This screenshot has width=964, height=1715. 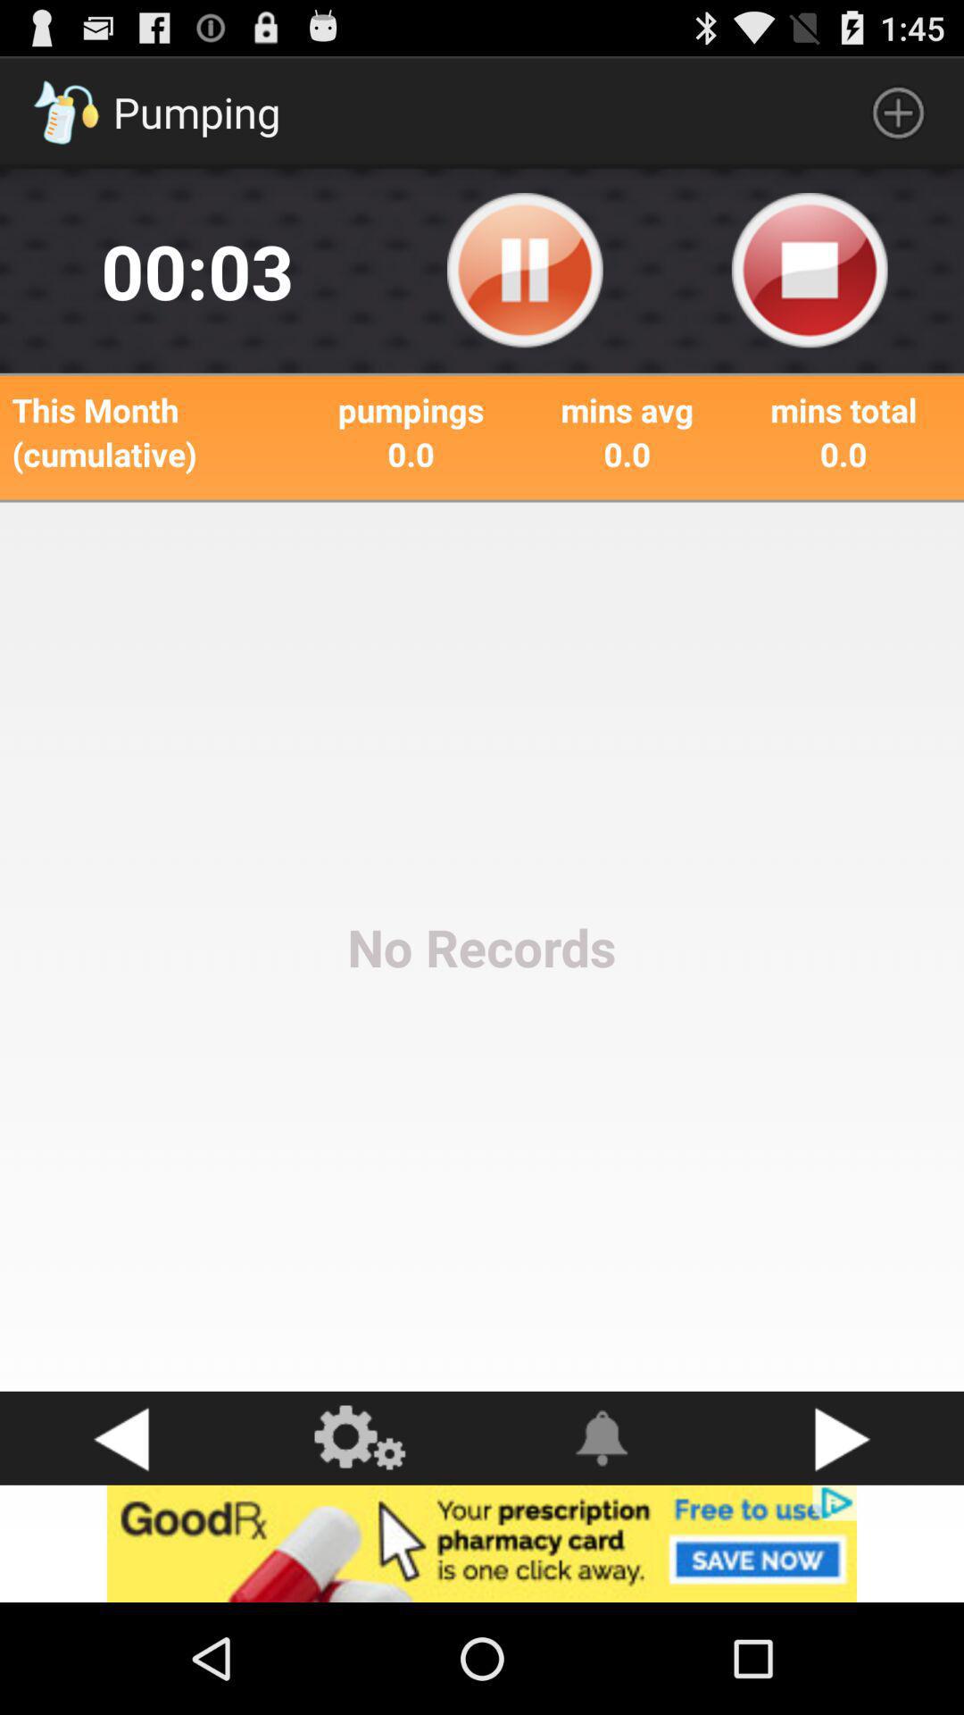 I want to click on next button, so click(x=843, y=1438).